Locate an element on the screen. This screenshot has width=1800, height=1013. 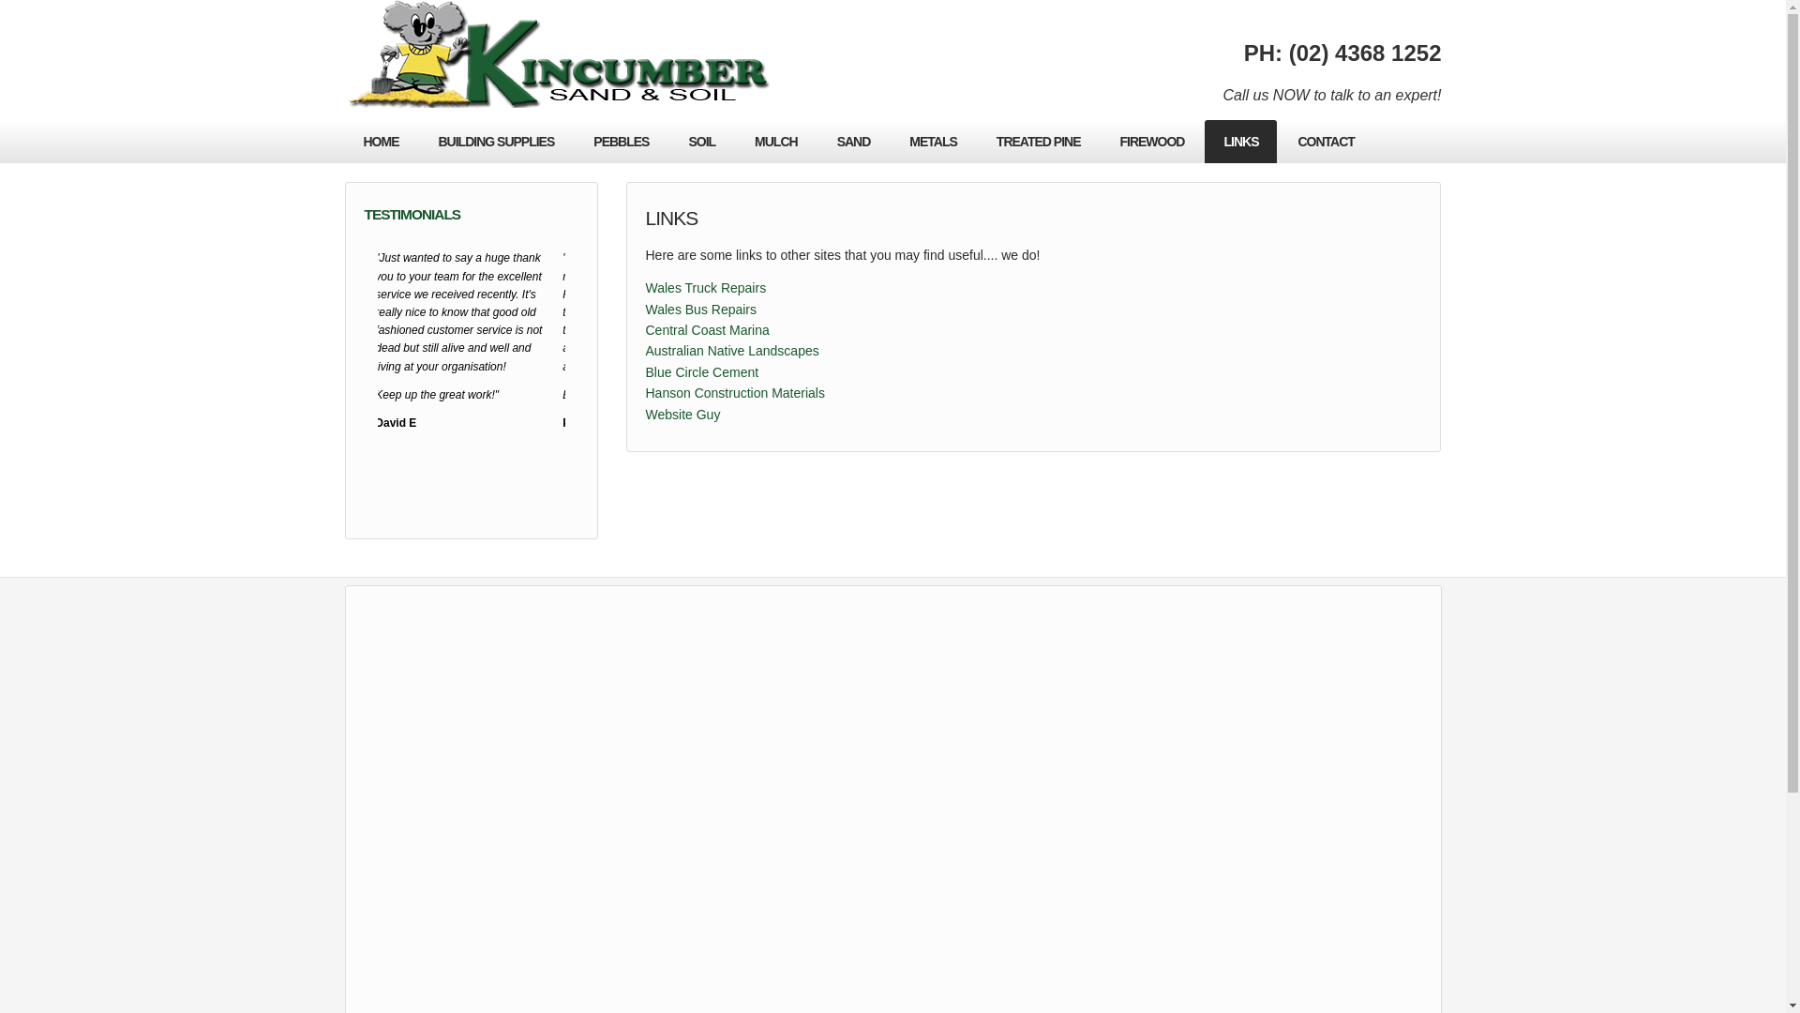
     is located at coordinates (537, 381).